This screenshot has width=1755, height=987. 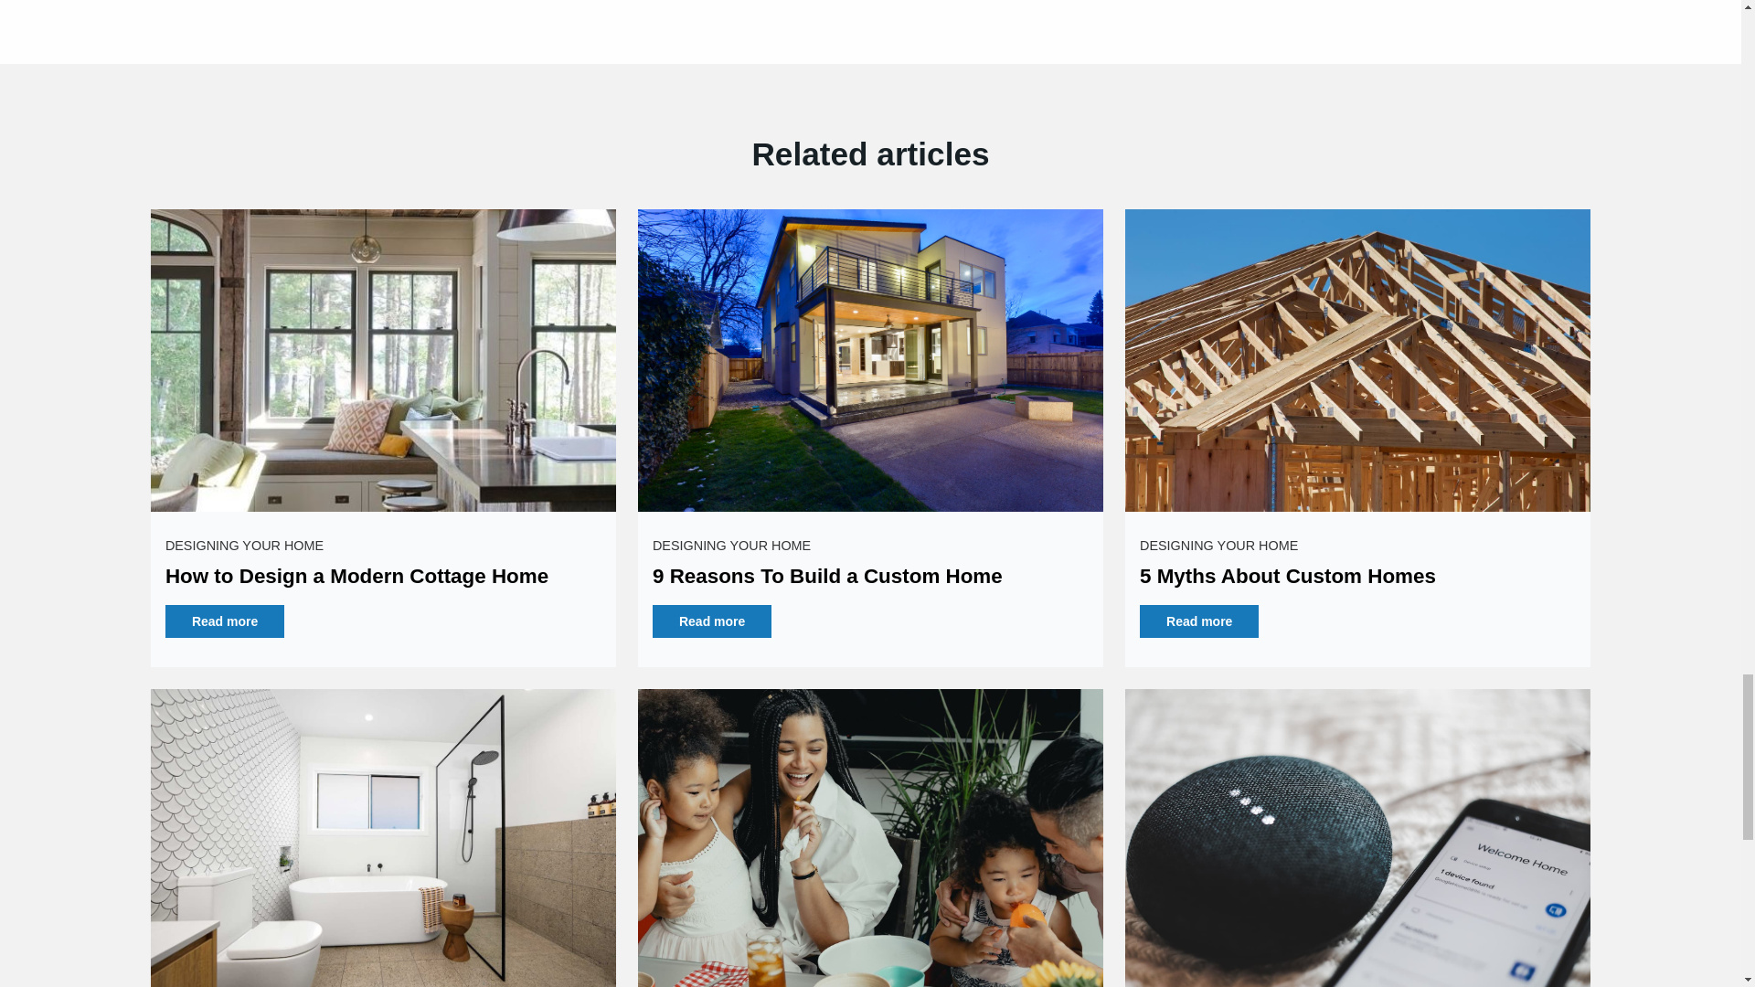 What do you see at coordinates (1287, 576) in the screenshot?
I see `5 Myths About Custom Homes` at bounding box center [1287, 576].